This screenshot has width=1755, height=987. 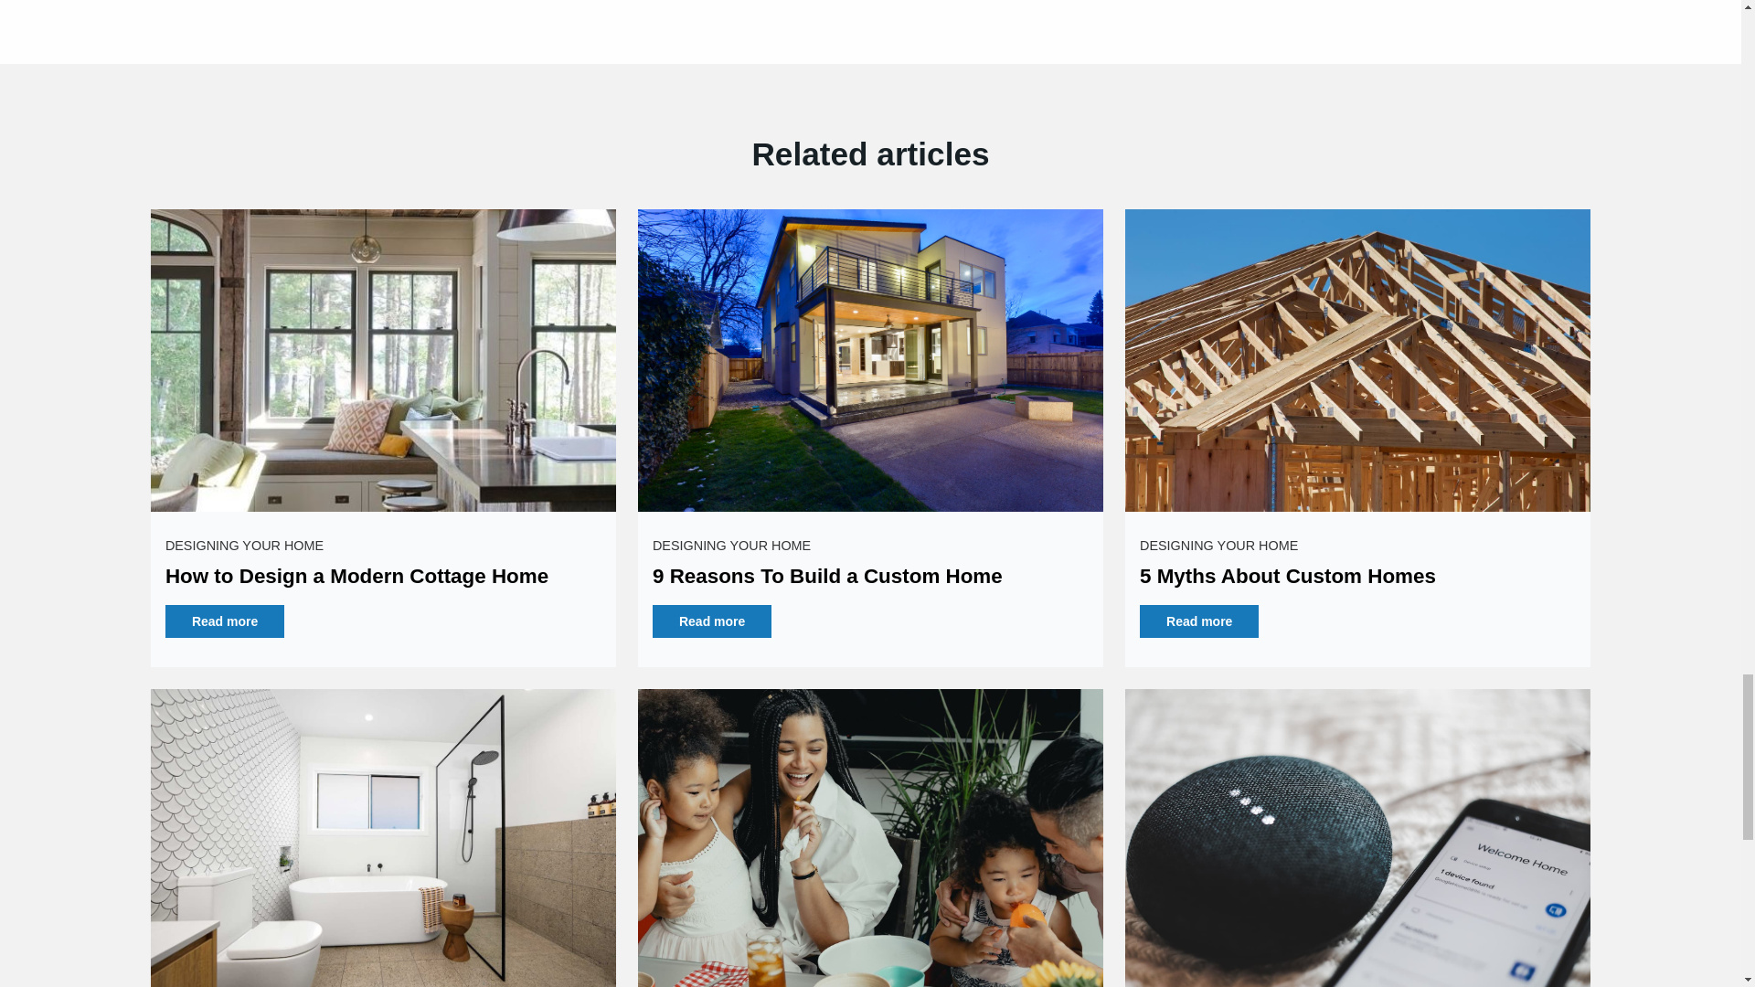 What do you see at coordinates (1287, 576) in the screenshot?
I see `5 Myths About Custom Homes` at bounding box center [1287, 576].